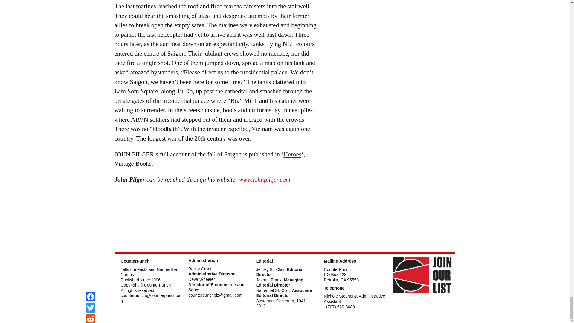 This screenshot has width=574, height=323. I want to click on www.johnpilger.com, so click(265, 179).